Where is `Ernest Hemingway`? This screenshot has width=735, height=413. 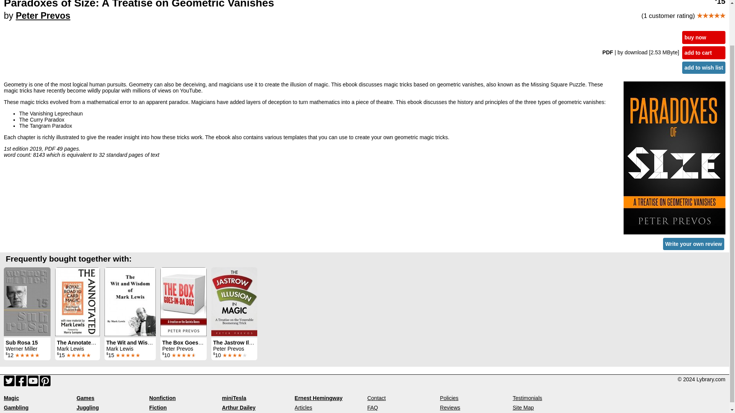 Ernest Hemingway is located at coordinates (318, 398).